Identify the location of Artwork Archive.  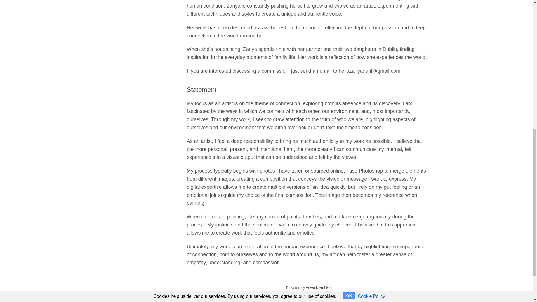
(318, 287).